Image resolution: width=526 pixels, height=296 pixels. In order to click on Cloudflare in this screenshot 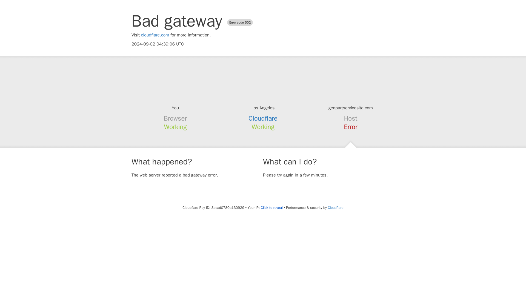, I will do `click(263, 118)`.